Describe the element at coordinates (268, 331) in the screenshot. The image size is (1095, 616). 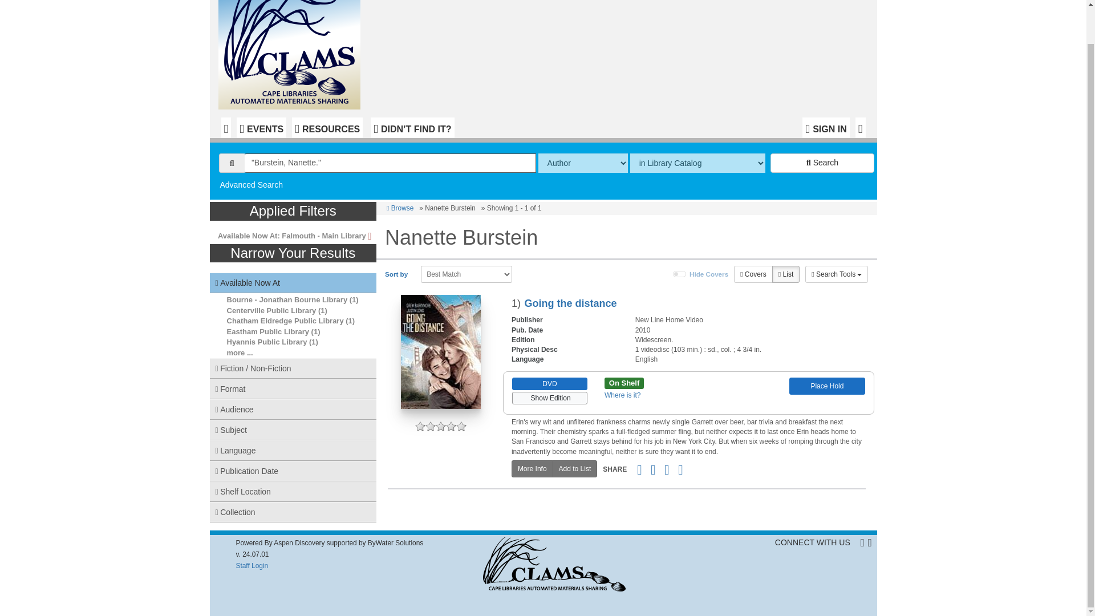
I see `Eastham Public Library` at that location.